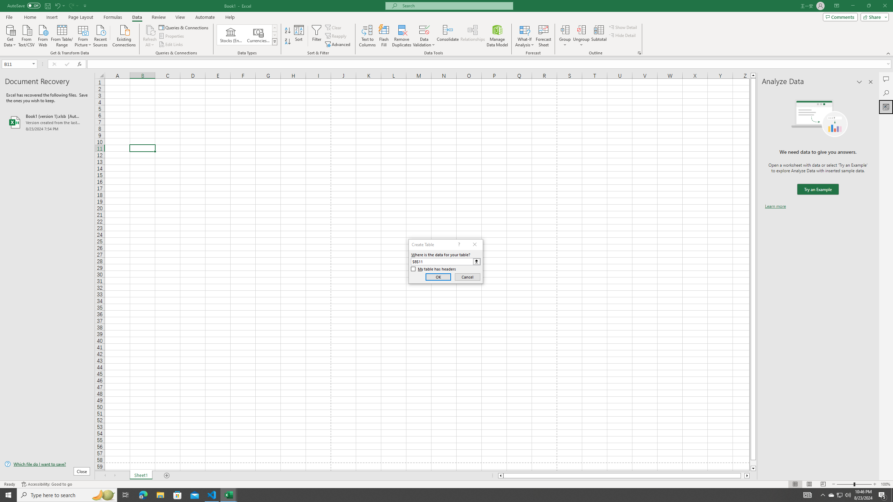 This screenshot has height=502, width=893. Describe the element at coordinates (795, 484) in the screenshot. I see `Normal` at that location.